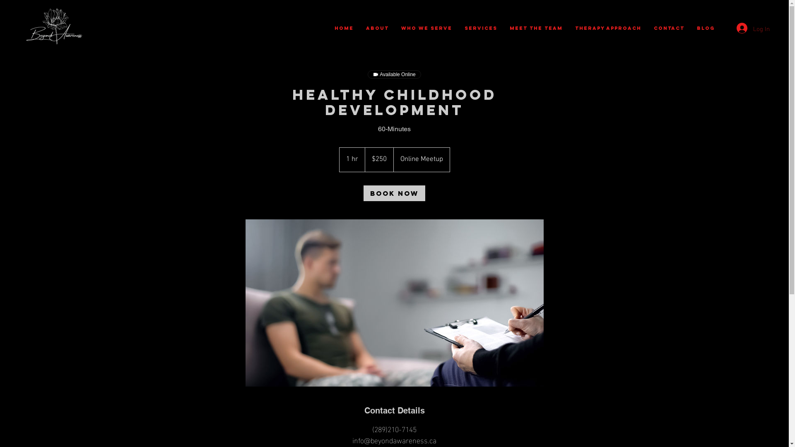  What do you see at coordinates (394, 193) in the screenshot?
I see `Book Now` at bounding box center [394, 193].